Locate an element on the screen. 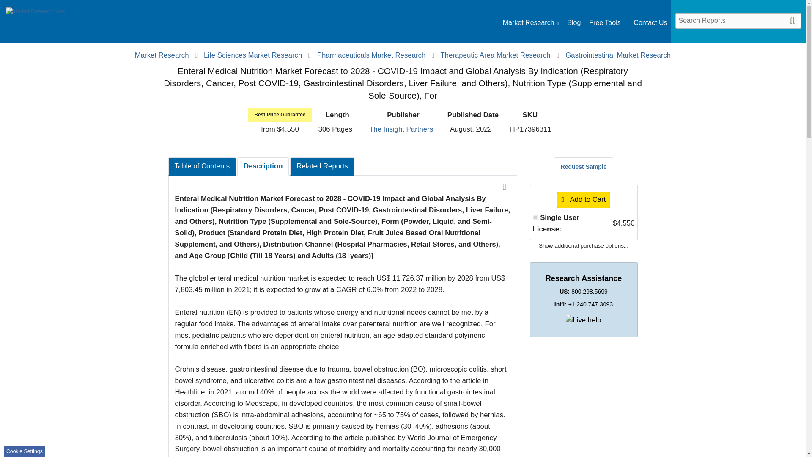 Image resolution: width=812 pixels, height=457 pixels. Browse Market Research Industries is located at coordinates (530, 23).